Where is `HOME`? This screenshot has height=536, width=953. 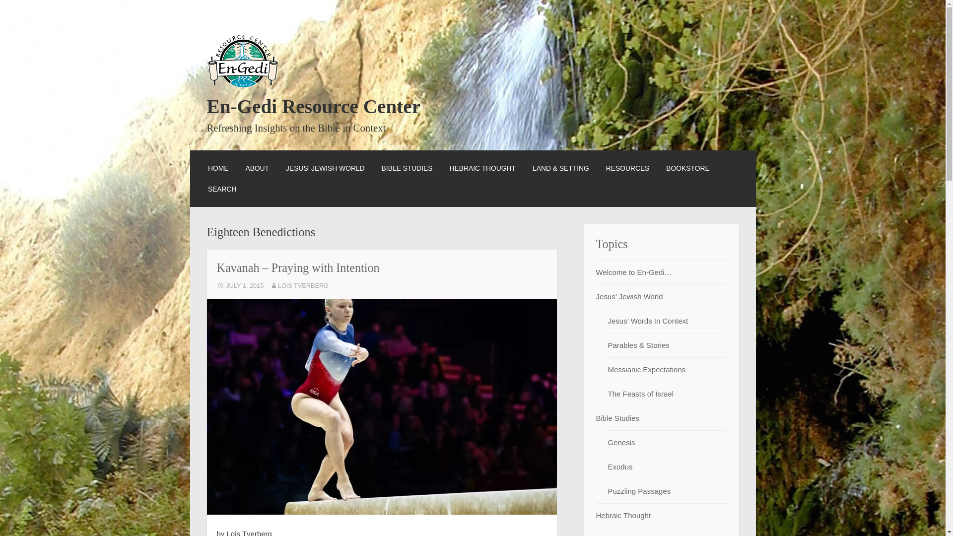 HOME is located at coordinates (218, 168).